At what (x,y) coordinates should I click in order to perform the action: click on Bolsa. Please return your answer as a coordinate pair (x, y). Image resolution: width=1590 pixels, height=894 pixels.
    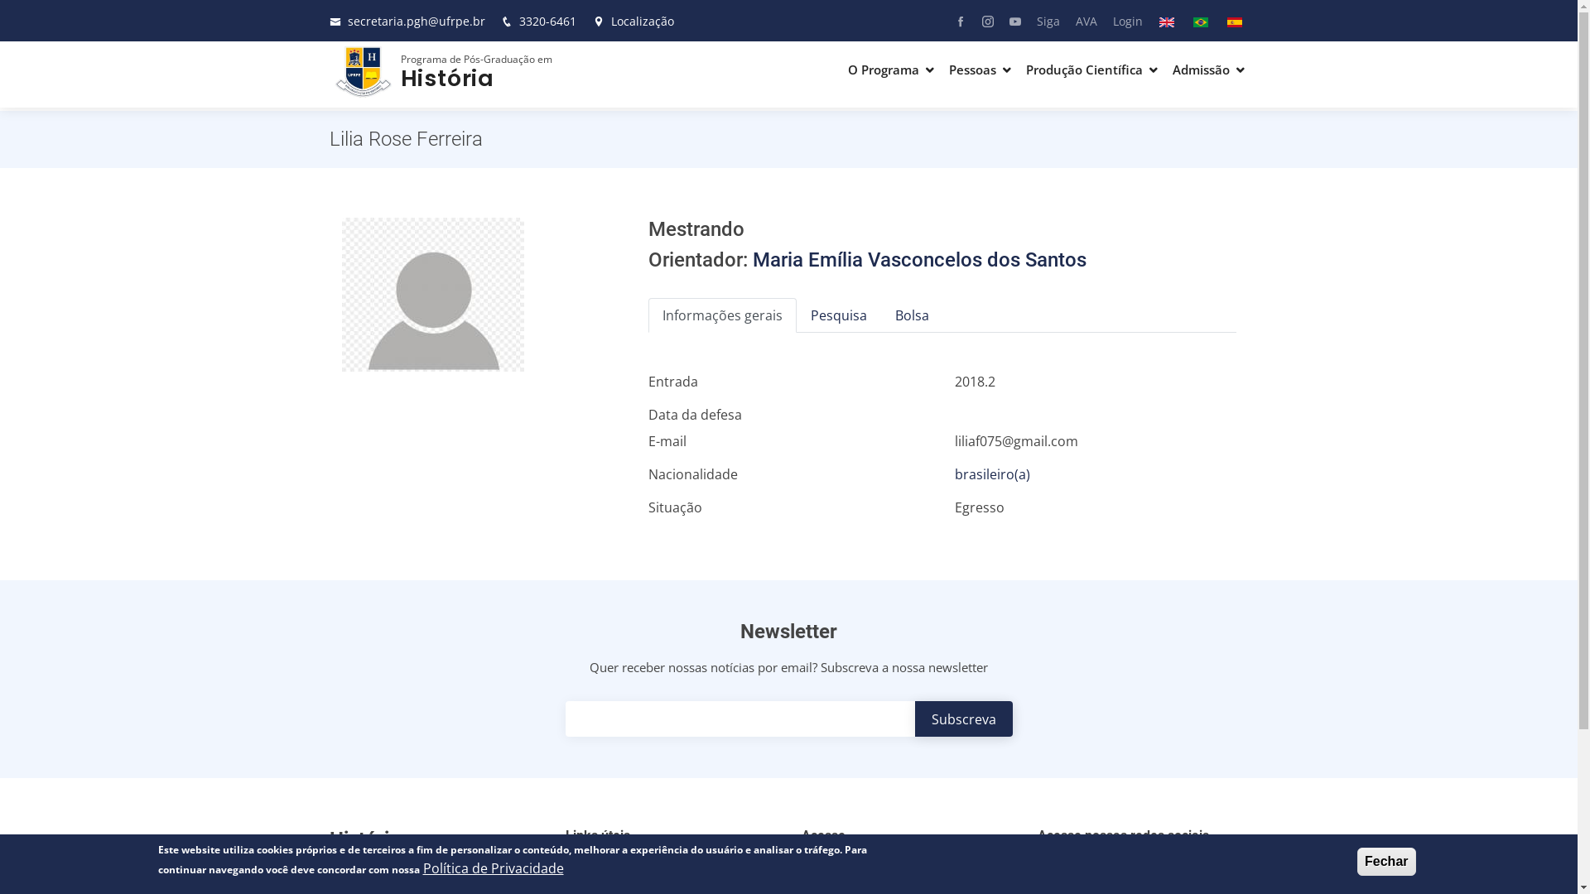
    Looking at the image, I should click on (913, 315).